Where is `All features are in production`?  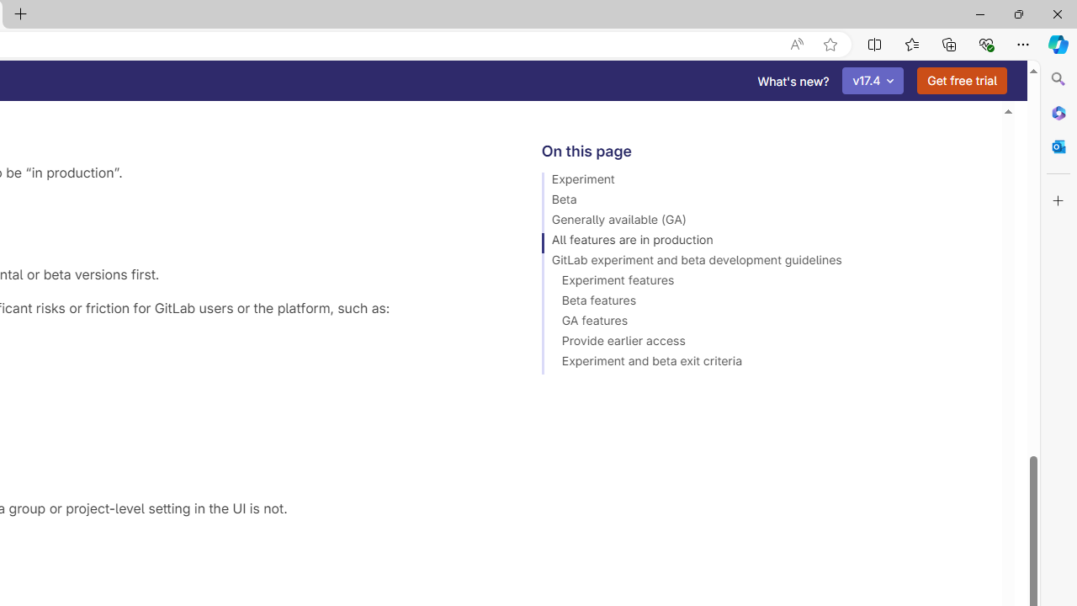
All features are in production is located at coordinates (764, 242).